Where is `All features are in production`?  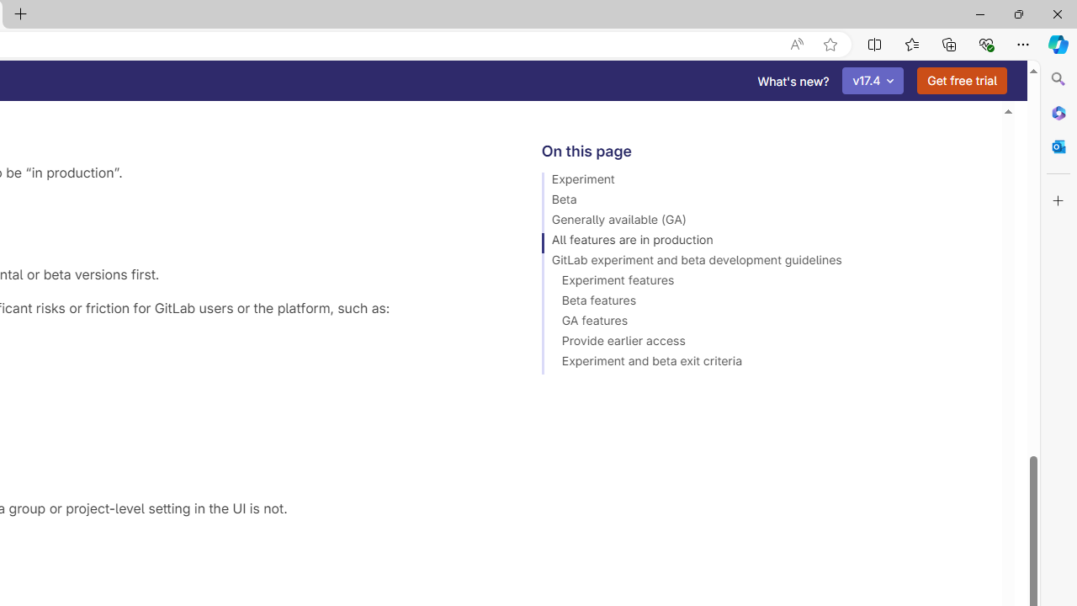
All features are in production is located at coordinates (764, 242).